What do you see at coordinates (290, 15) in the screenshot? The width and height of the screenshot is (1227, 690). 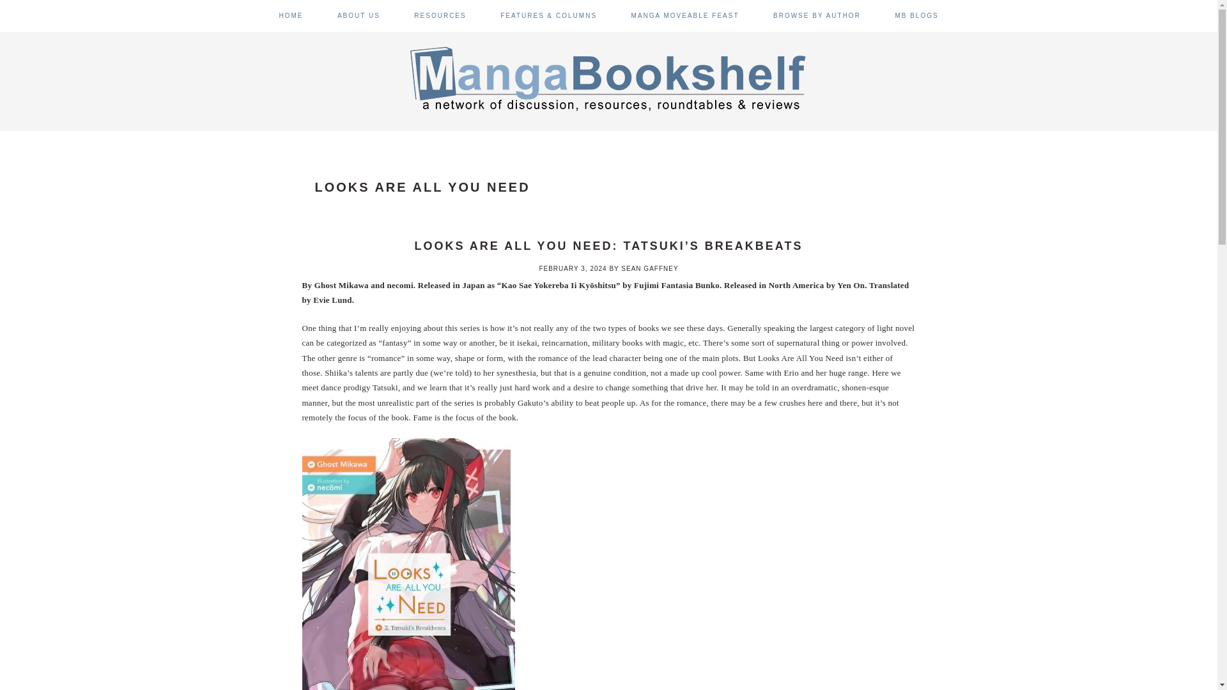 I see `HOME` at bounding box center [290, 15].